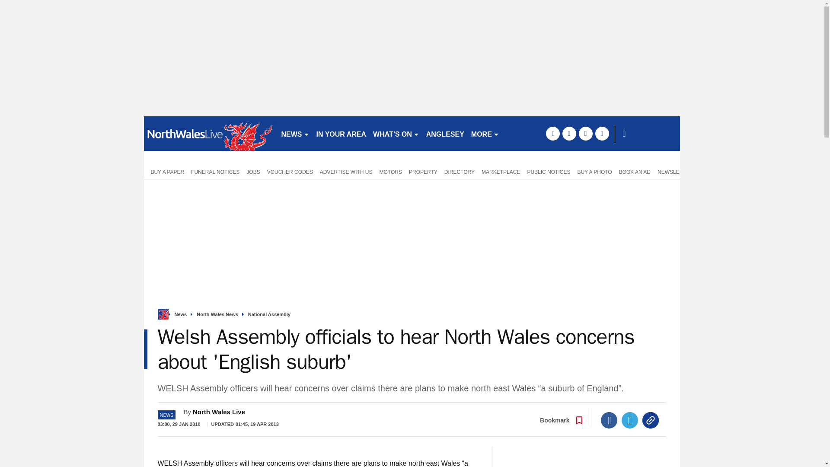 This screenshot has width=830, height=467. What do you see at coordinates (630, 420) in the screenshot?
I see `Twitter` at bounding box center [630, 420].